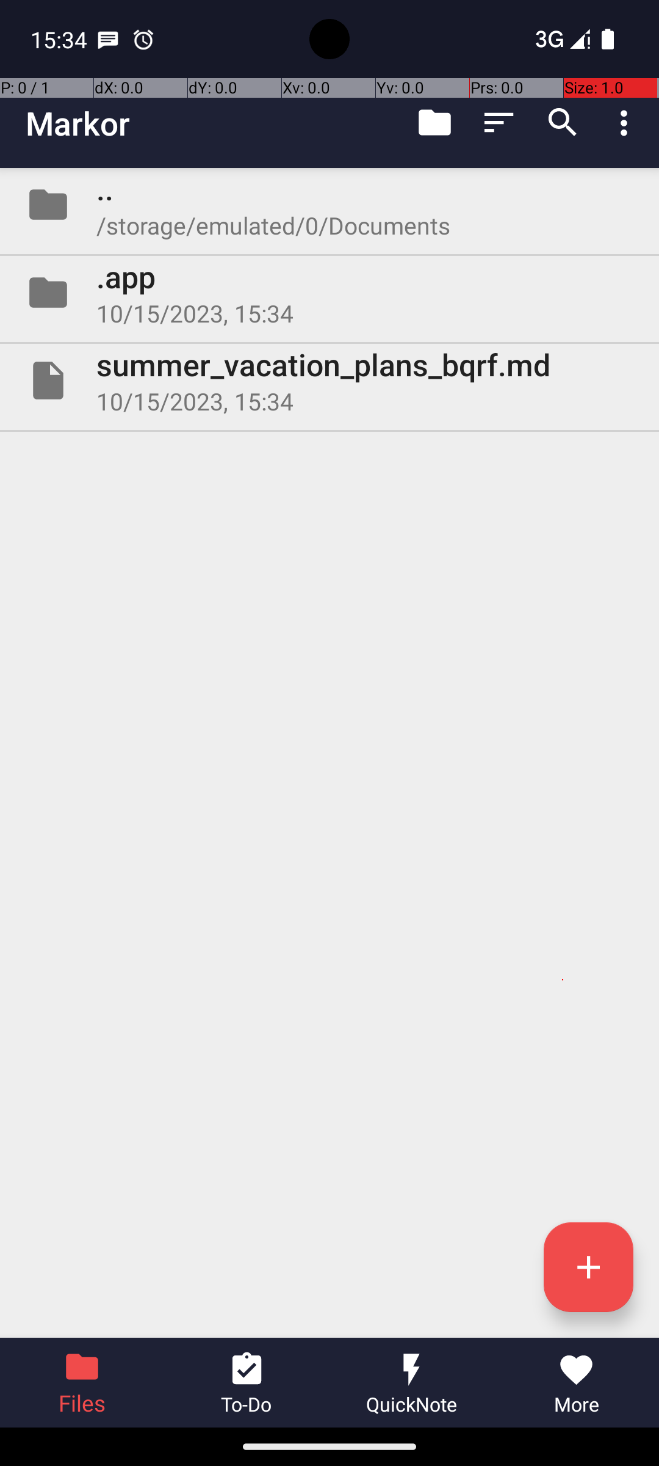 The width and height of the screenshot is (659, 1466). What do you see at coordinates (329, 381) in the screenshot?
I see `File summer_vacation_plans_bqrf.md ` at bounding box center [329, 381].